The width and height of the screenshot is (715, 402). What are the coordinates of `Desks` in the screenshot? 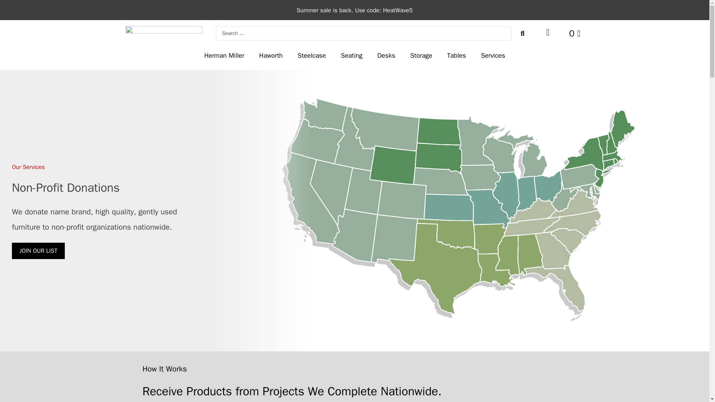 It's located at (386, 55).